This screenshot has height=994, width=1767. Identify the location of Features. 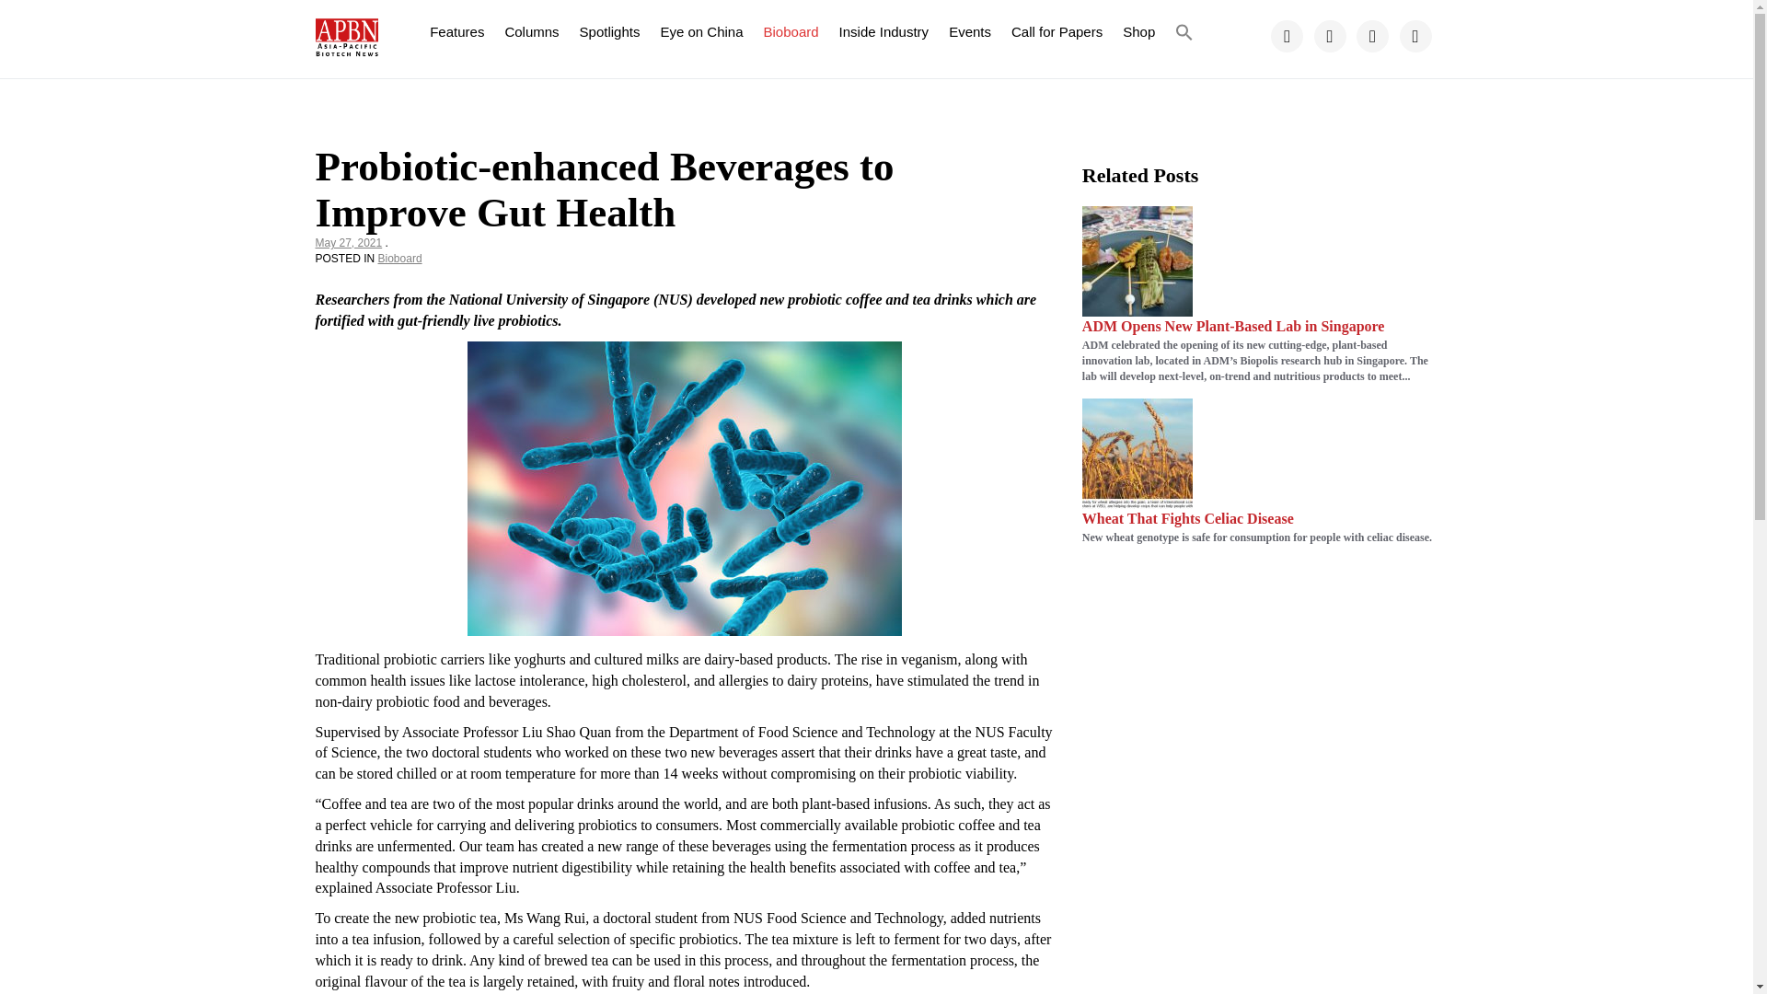
(456, 31).